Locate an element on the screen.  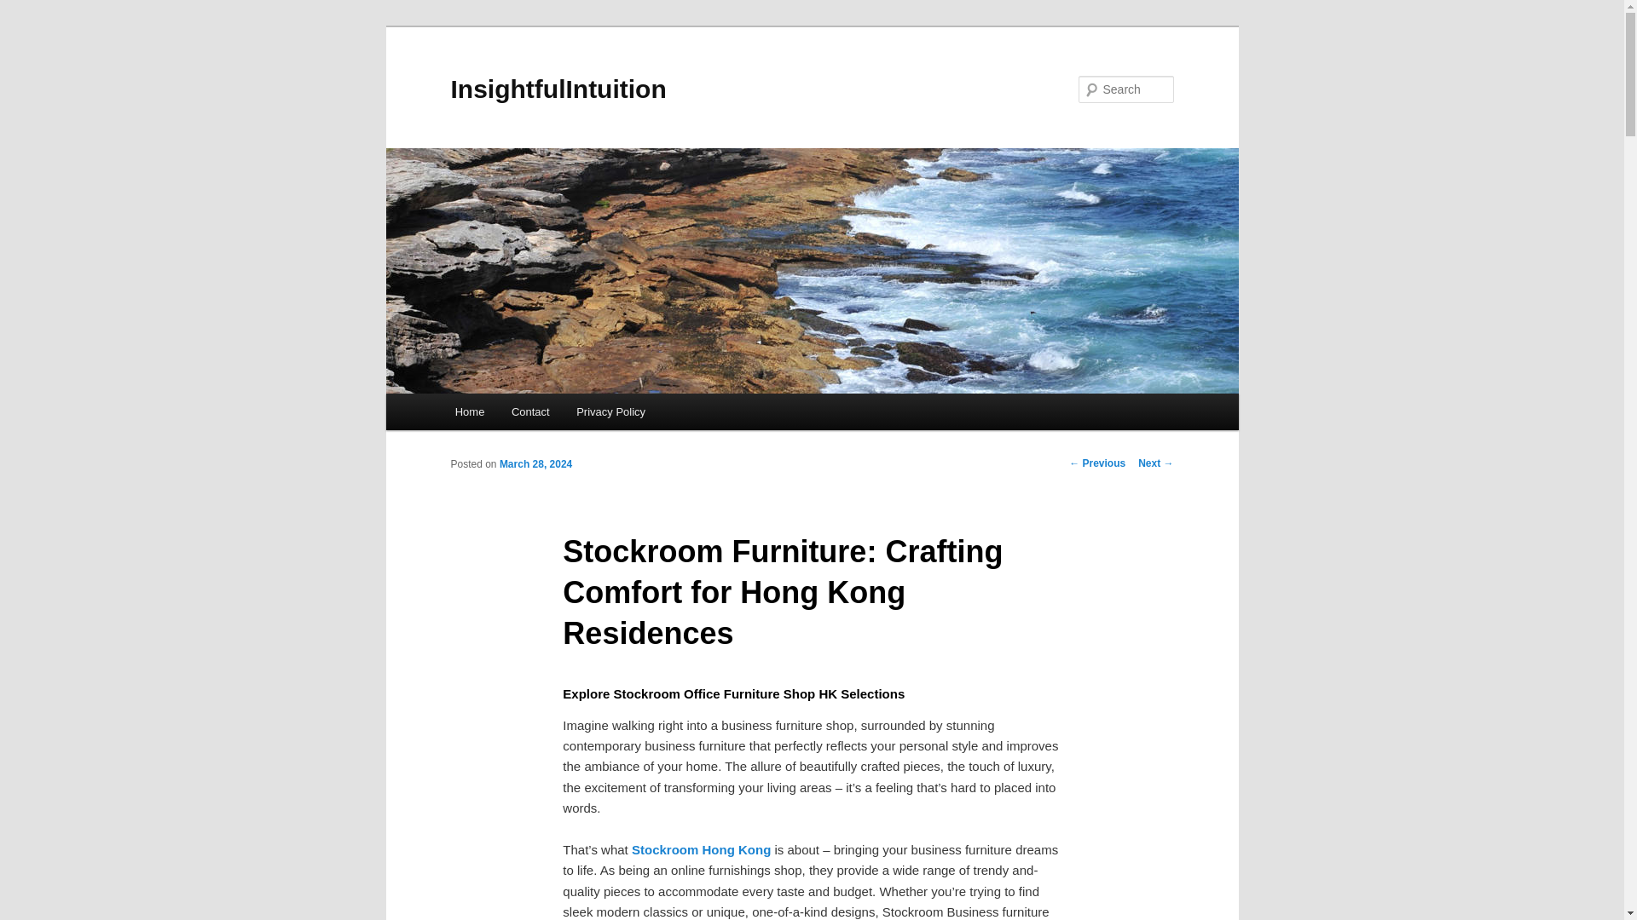
Stockroom Hong Kong is located at coordinates (701, 849).